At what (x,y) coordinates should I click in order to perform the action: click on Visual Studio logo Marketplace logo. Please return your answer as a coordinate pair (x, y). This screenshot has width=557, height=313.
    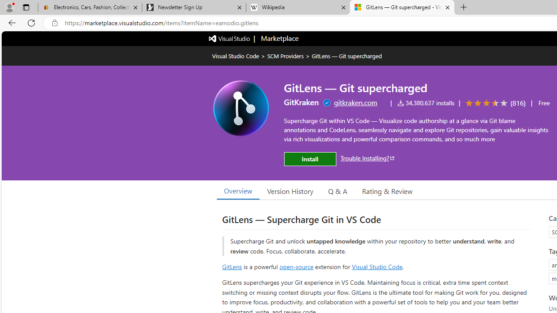
    Looking at the image, I should click on (253, 38).